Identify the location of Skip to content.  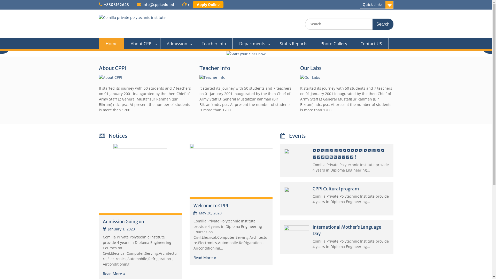
(0, 0).